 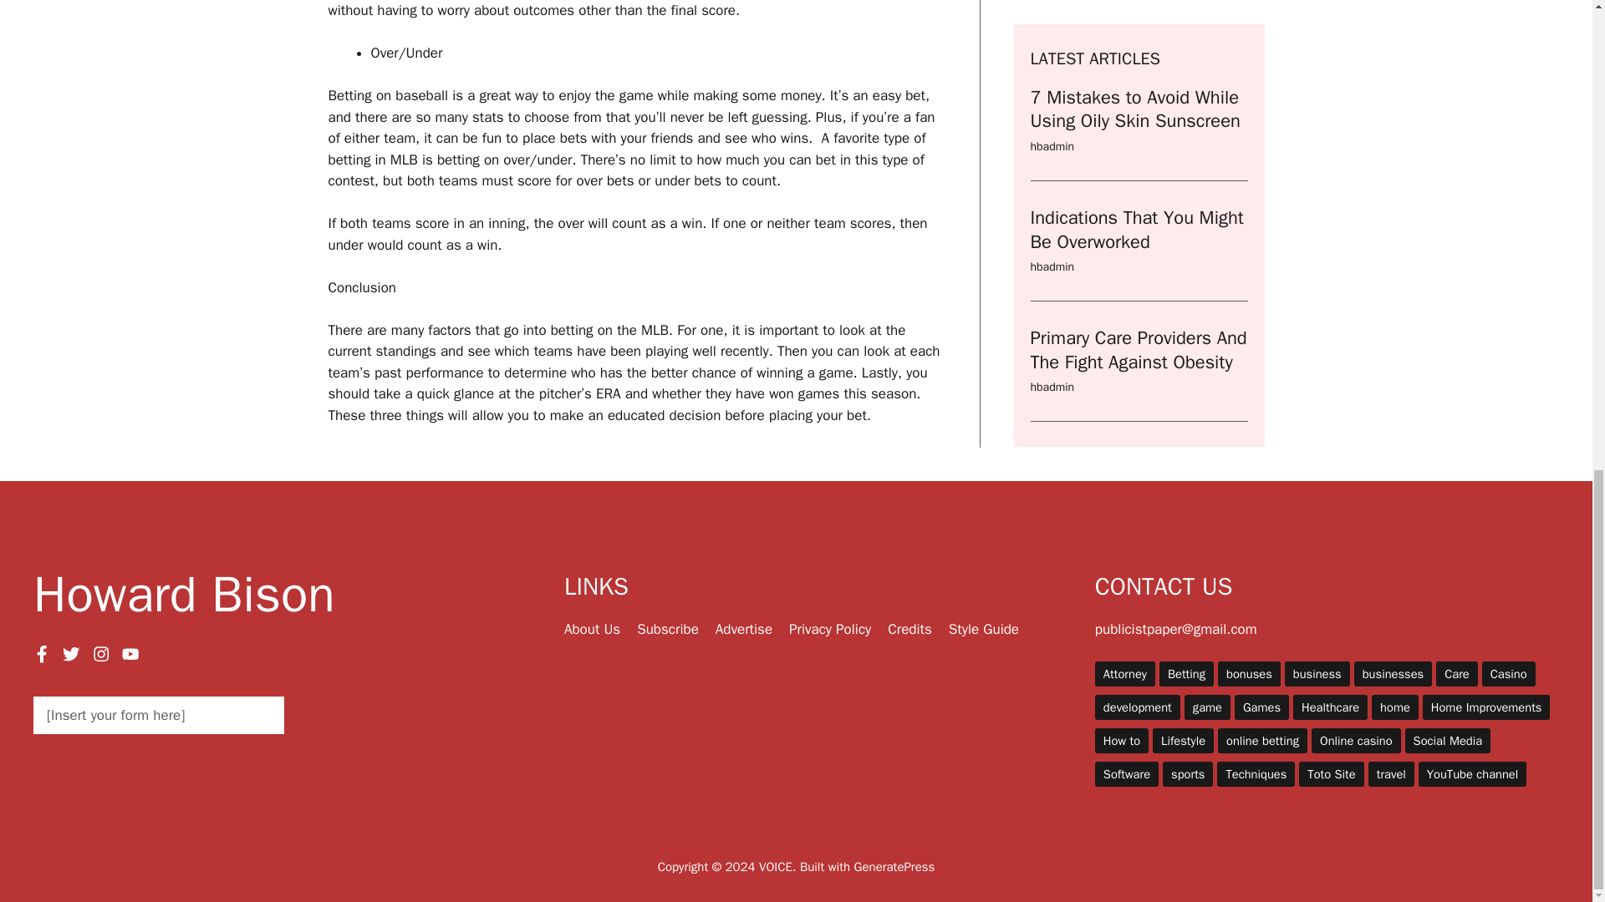 What do you see at coordinates (1185, 673) in the screenshot?
I see `Betting` at bounding box center [1185, 673].